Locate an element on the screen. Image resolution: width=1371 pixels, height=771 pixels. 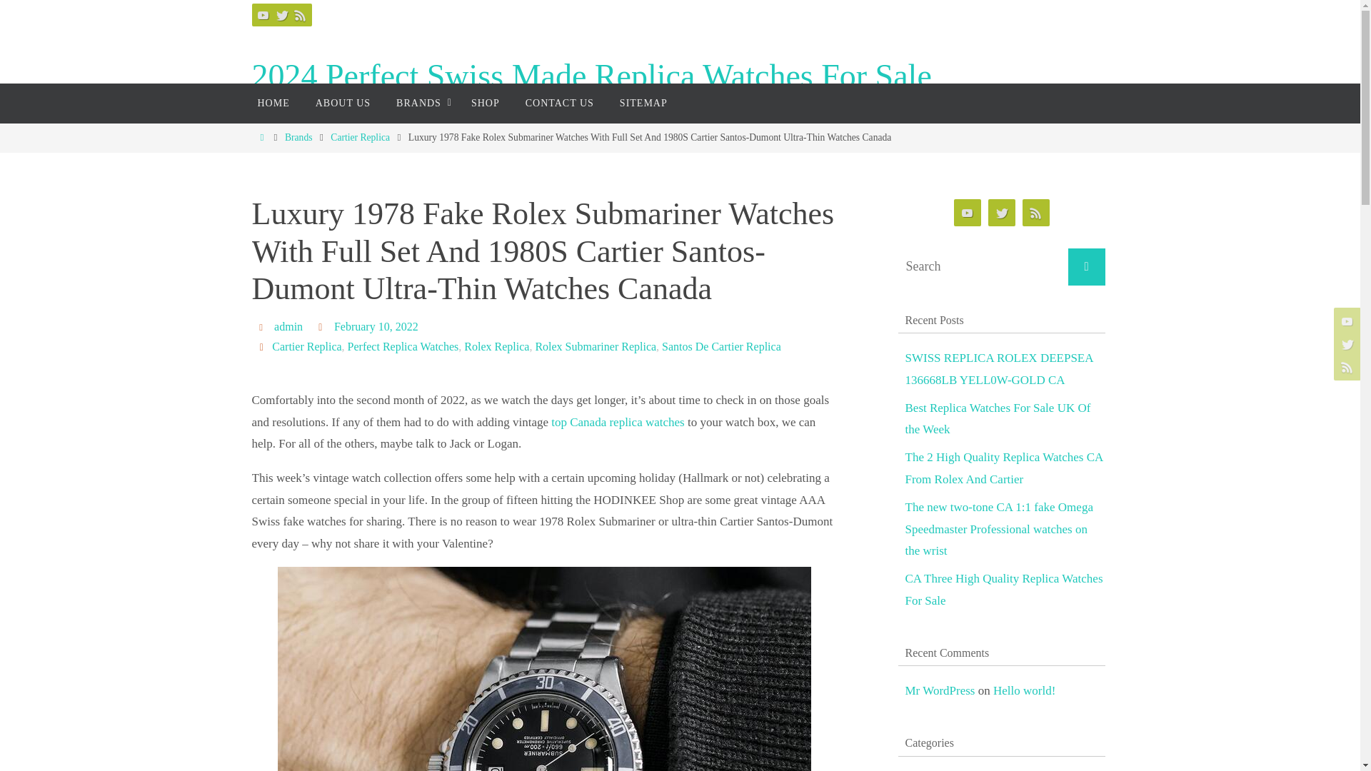
View all posts by admin is located at coordinates (288, 327).